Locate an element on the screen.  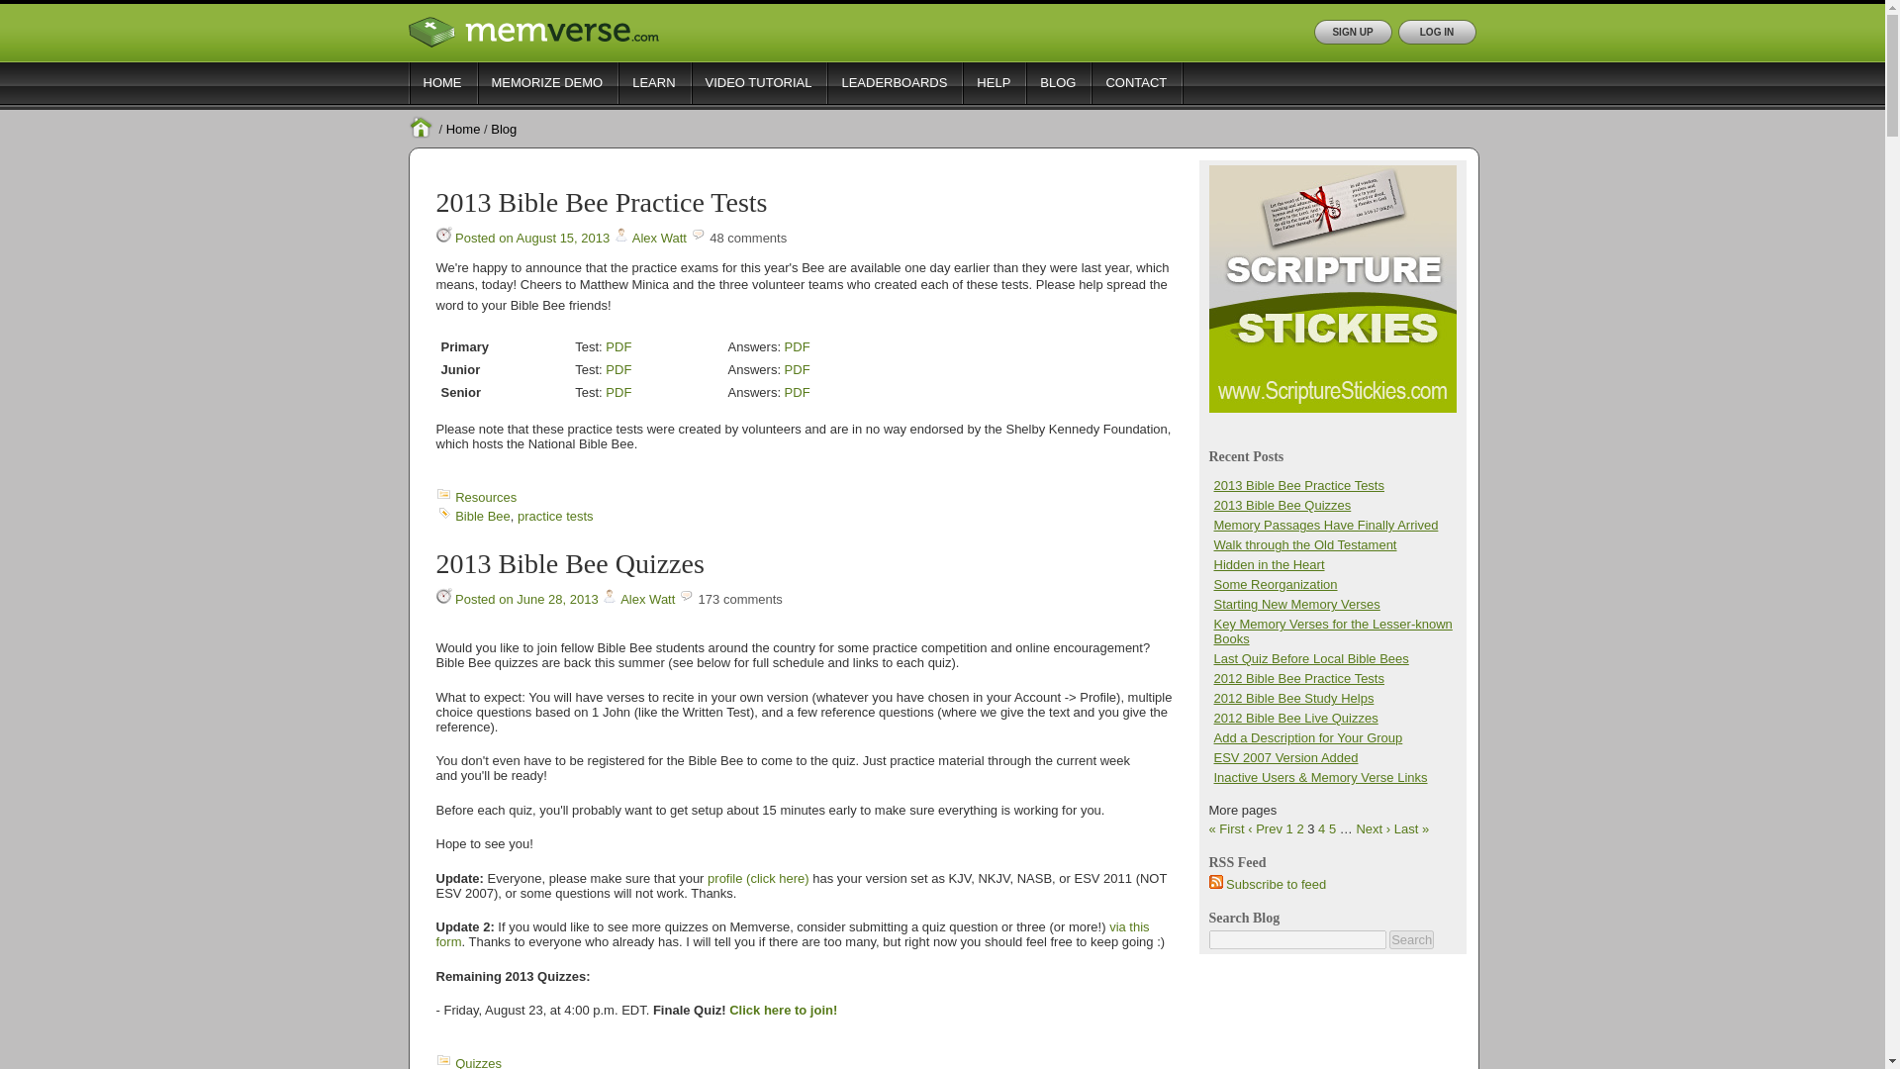
Click here to join! is located at coordinates (784, 1010).